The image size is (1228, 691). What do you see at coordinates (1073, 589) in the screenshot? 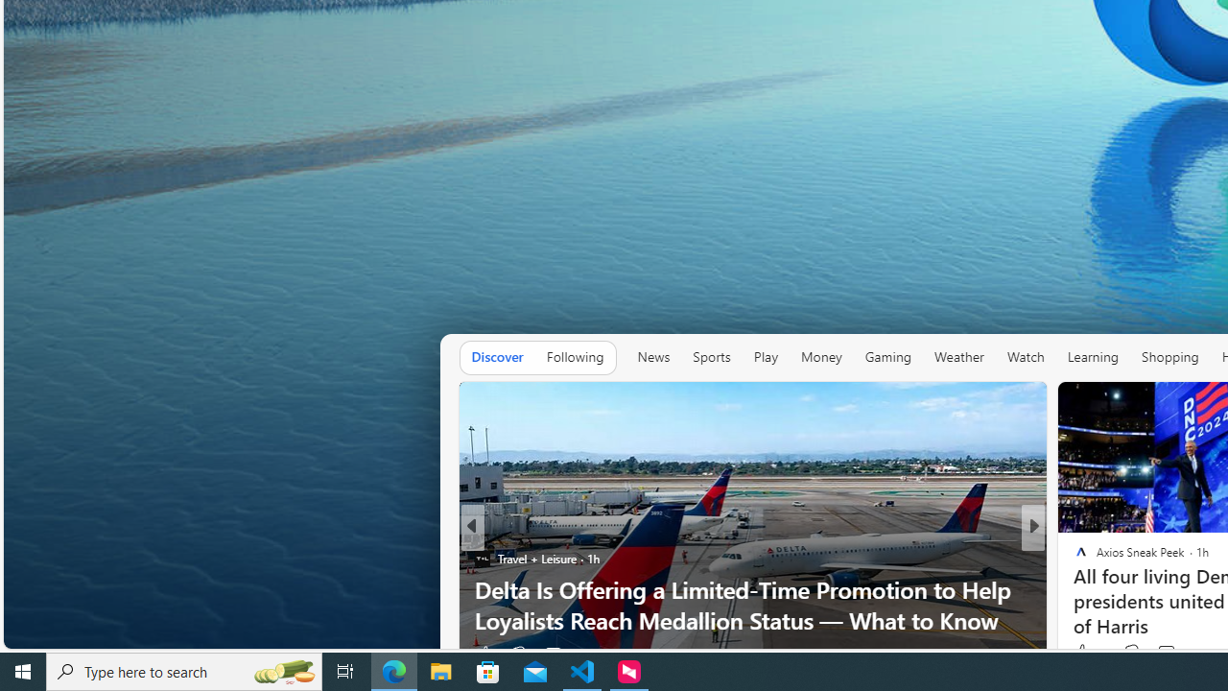
I see `Fortune` at bounding box center [1073, 589].